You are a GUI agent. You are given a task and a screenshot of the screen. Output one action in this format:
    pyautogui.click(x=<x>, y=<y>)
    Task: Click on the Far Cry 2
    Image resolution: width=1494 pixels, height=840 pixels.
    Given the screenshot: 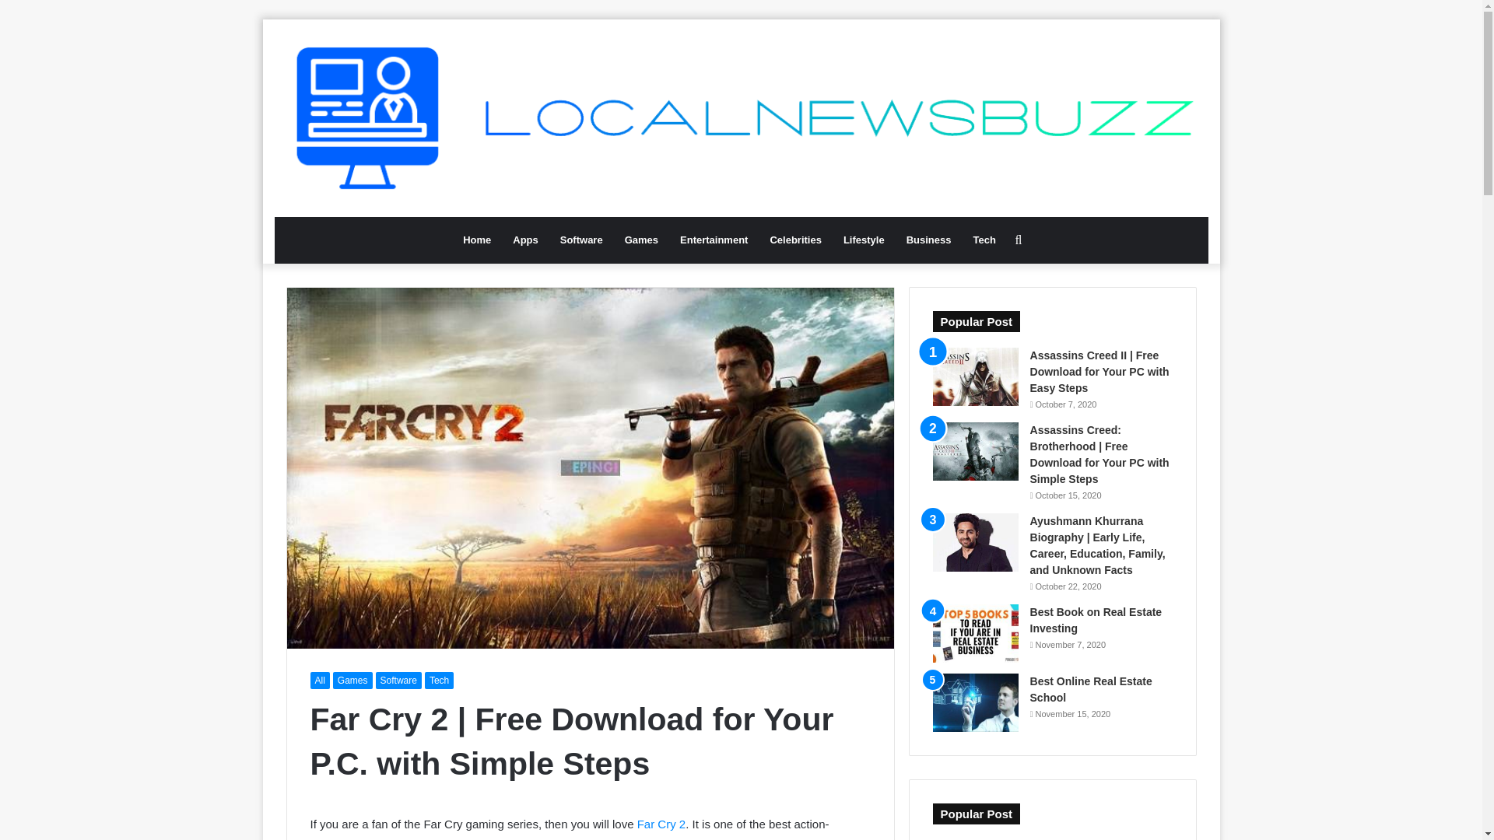 What is the action you would take?
    pyautogui.click(x=661, y=824)
    